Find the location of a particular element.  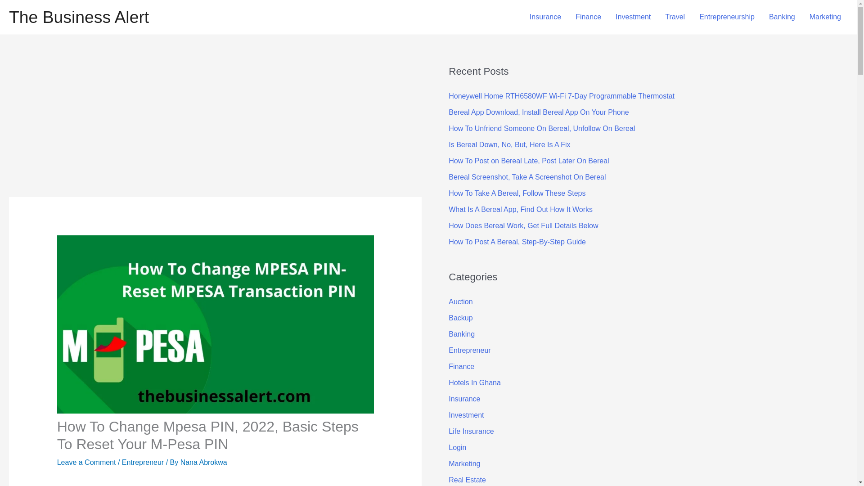

Entrepreneur is located at coordinates (143, 462).